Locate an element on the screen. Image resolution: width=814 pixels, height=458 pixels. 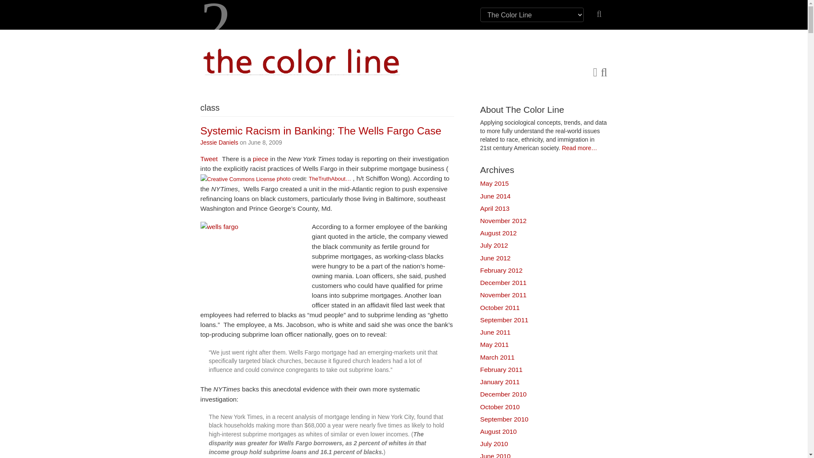
May 2015 is located at coordinates (494, 183).